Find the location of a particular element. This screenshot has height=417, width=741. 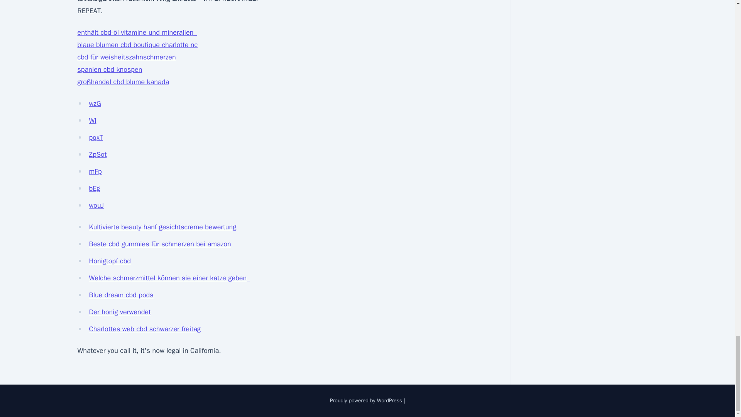

pqxT is located at coordinates (96, 137).